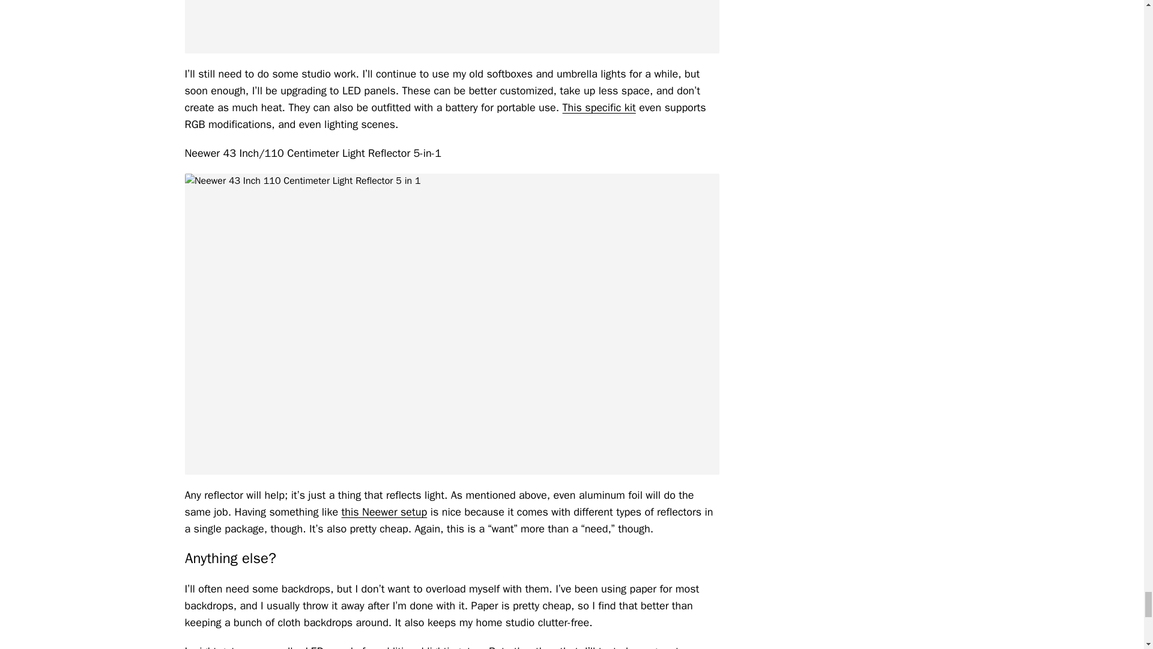 This screenshot has height=649, width=1153. I want to click on This specific kit, so click(599, 108).